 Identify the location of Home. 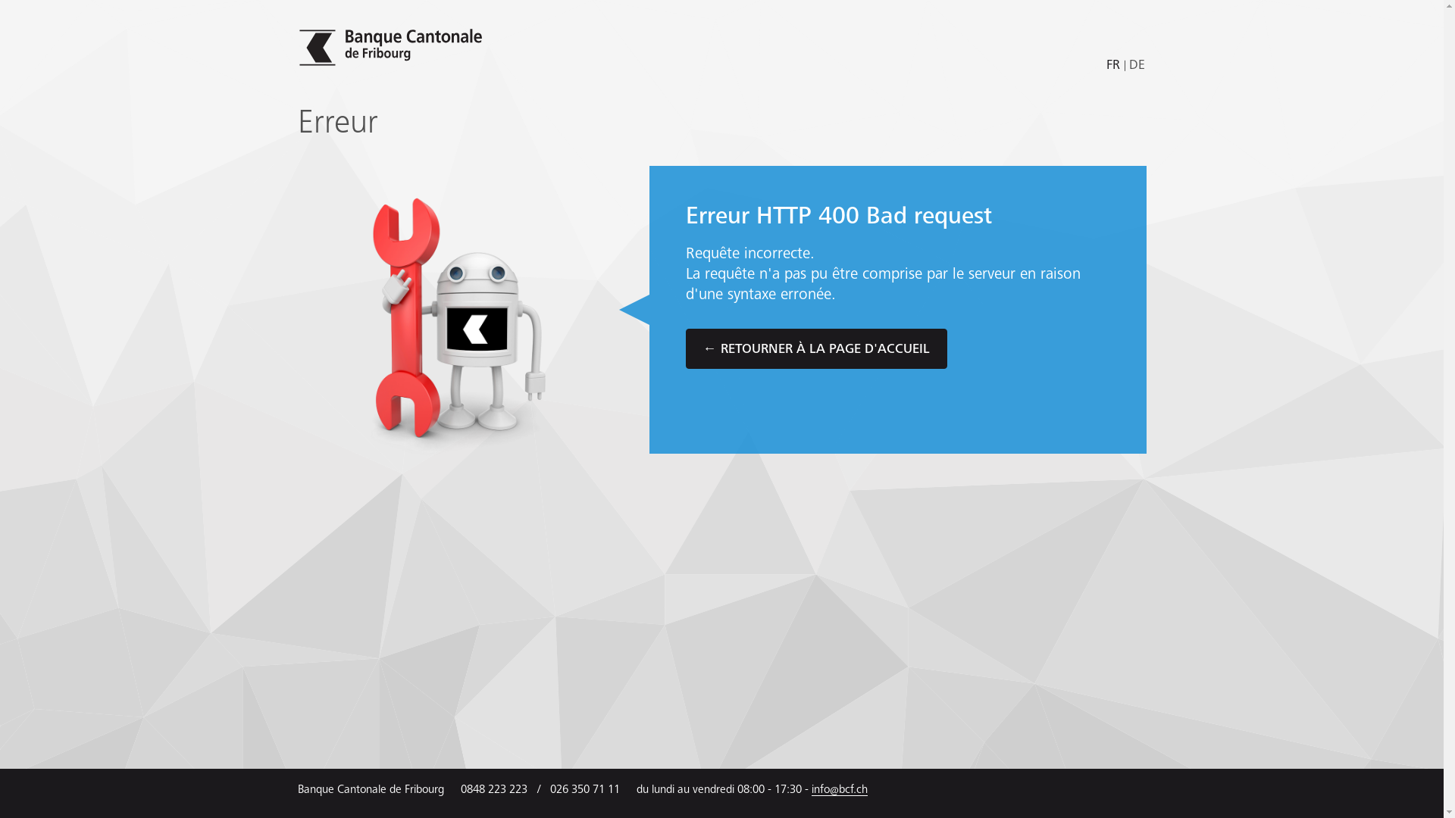
(393, 47).